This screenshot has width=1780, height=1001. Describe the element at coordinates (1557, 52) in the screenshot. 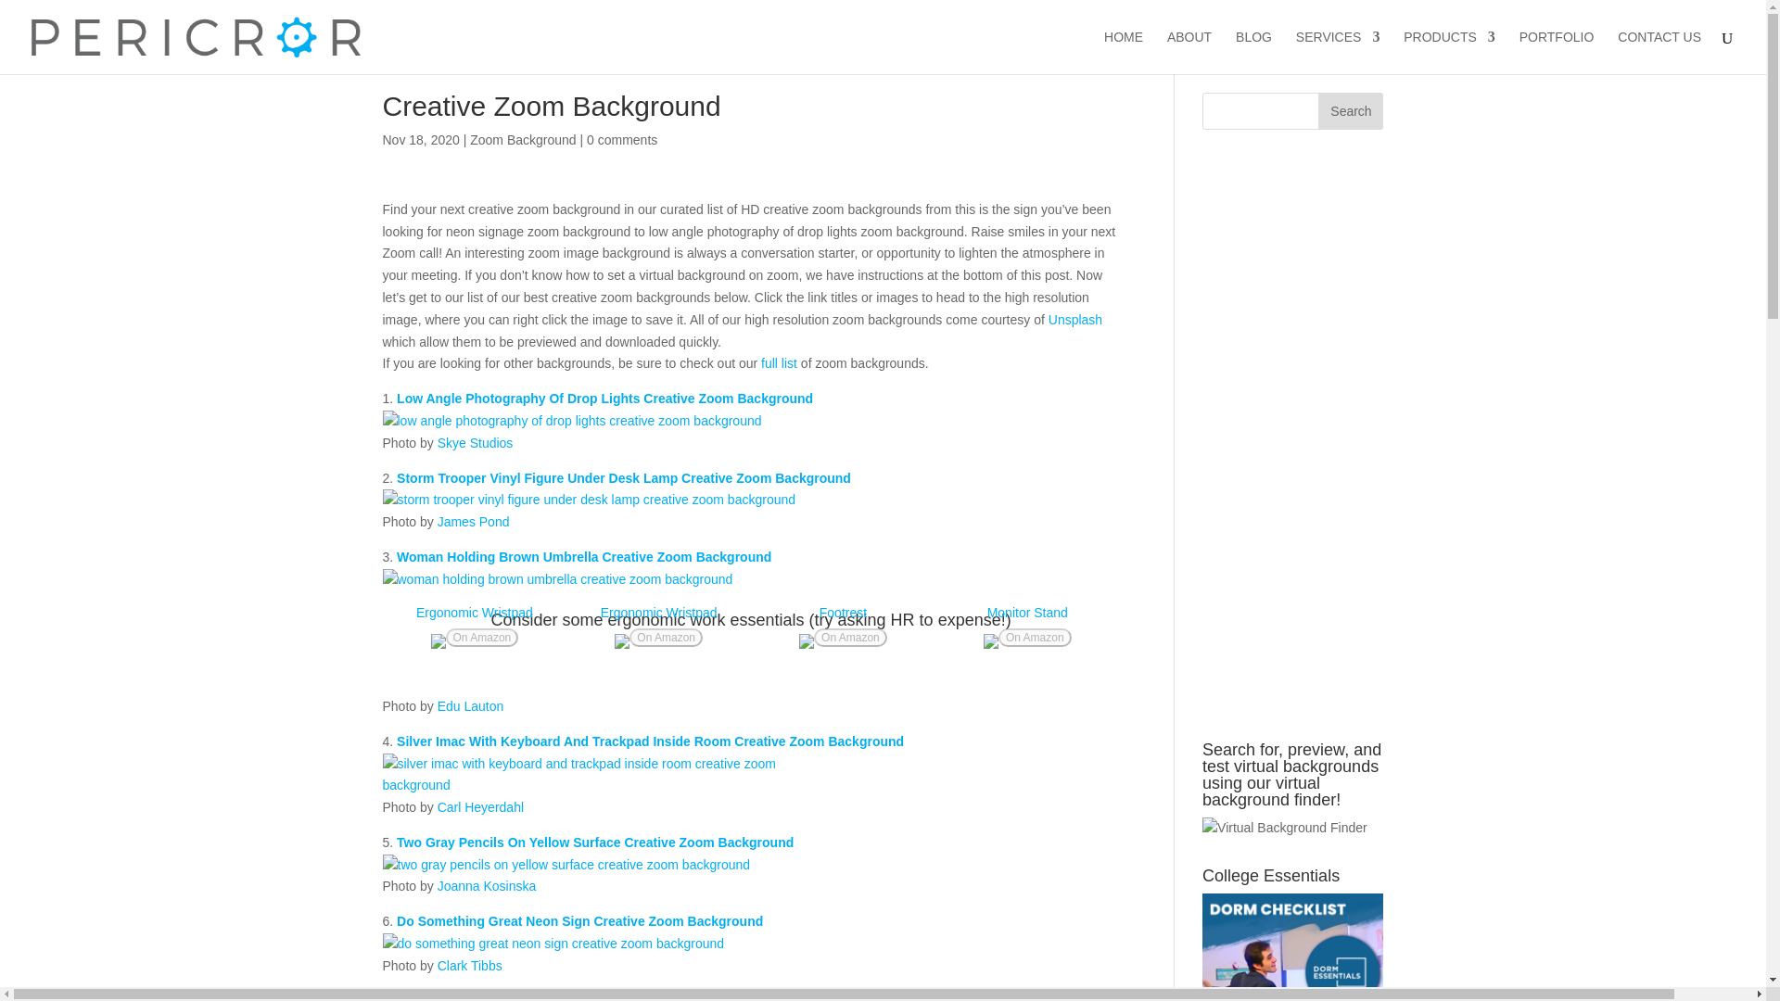

I see `PORTFOLIO` at that location.